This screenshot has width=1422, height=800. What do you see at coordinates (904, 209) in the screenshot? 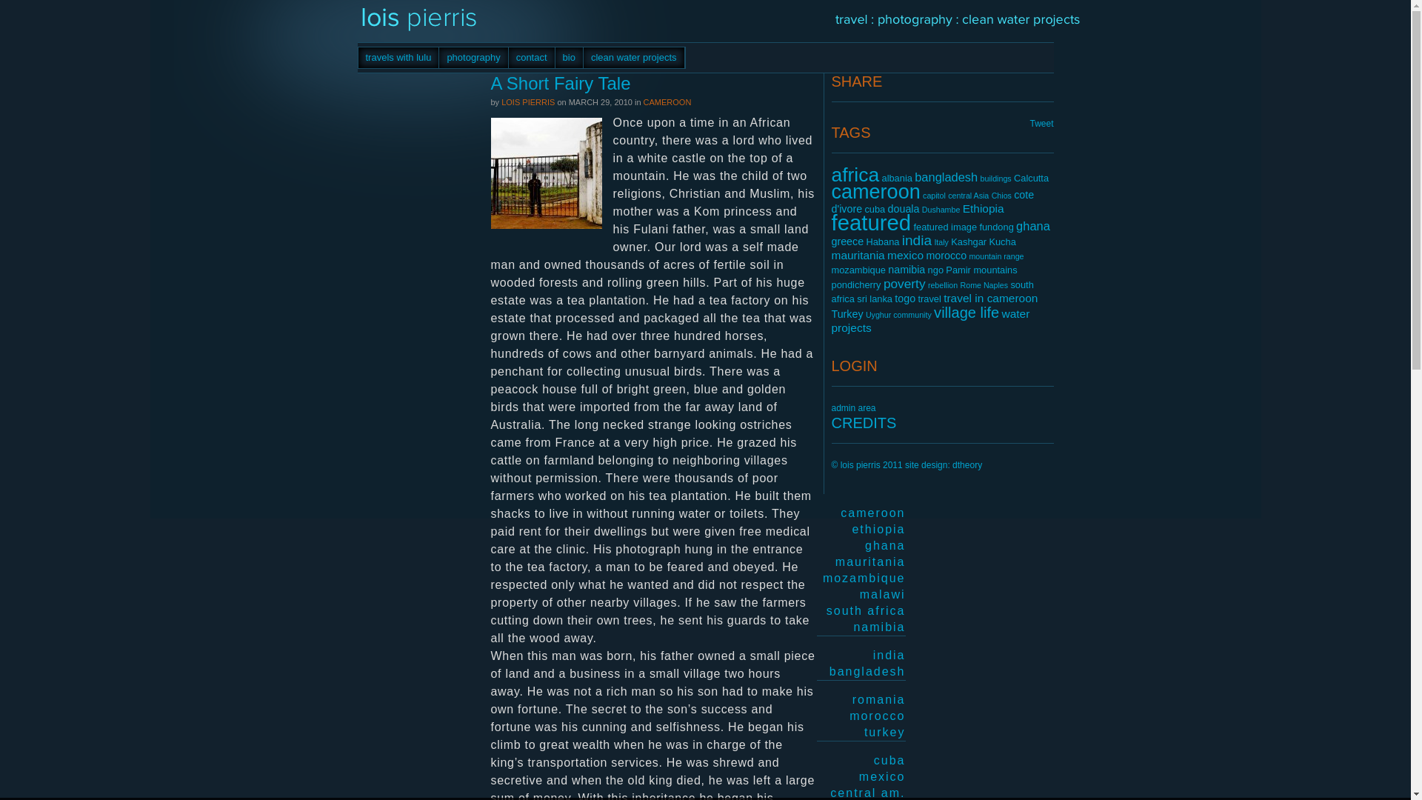
I see `douala` at bounding box center [904, 209].